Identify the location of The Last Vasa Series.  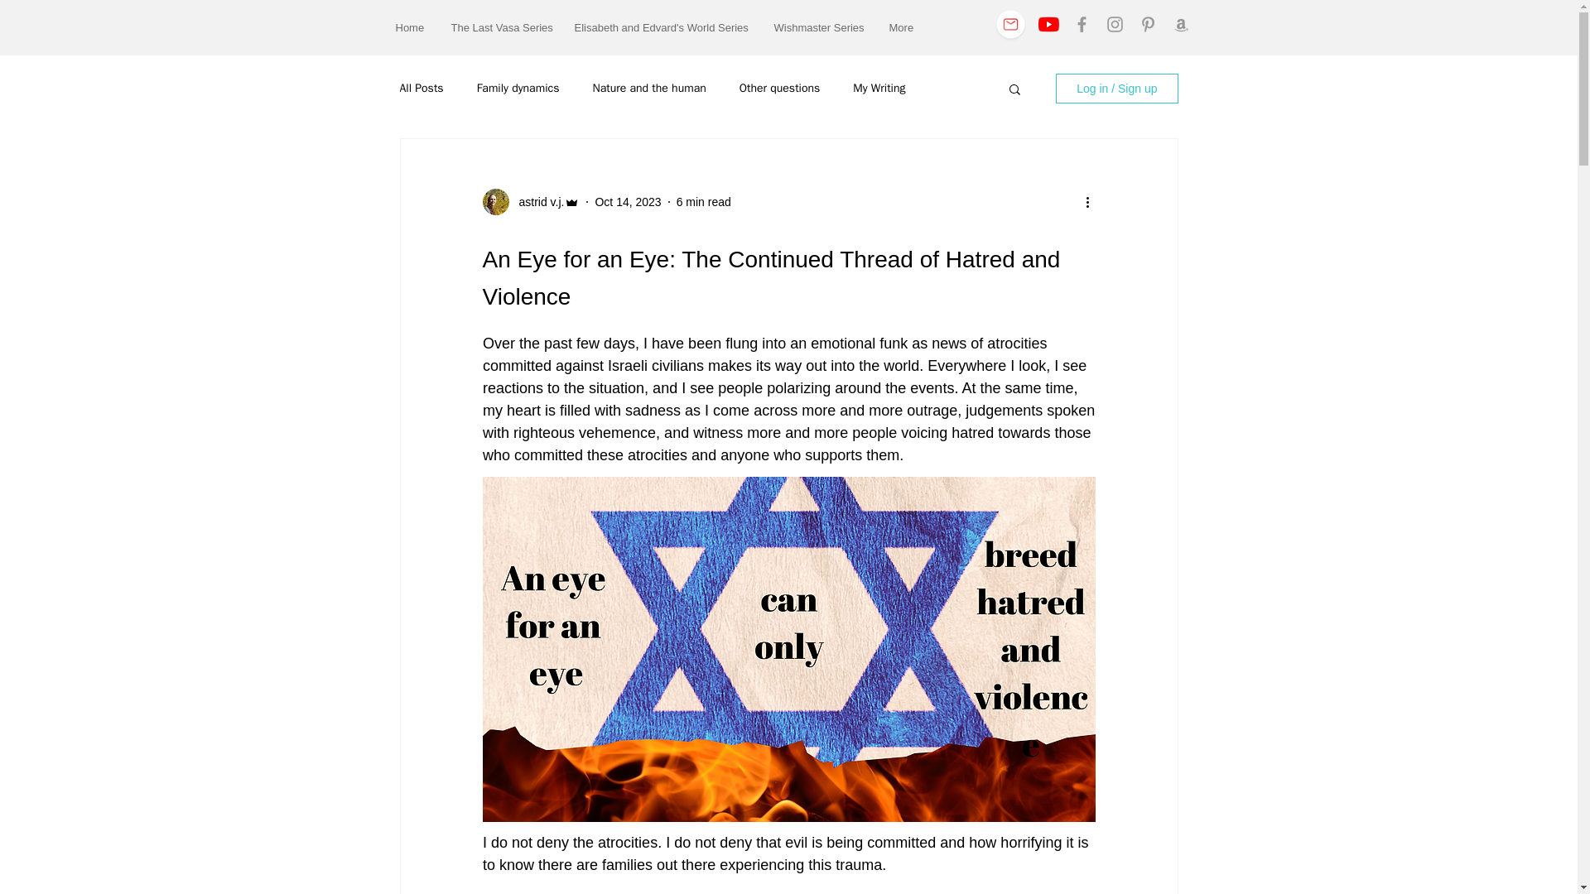
(500, 27).